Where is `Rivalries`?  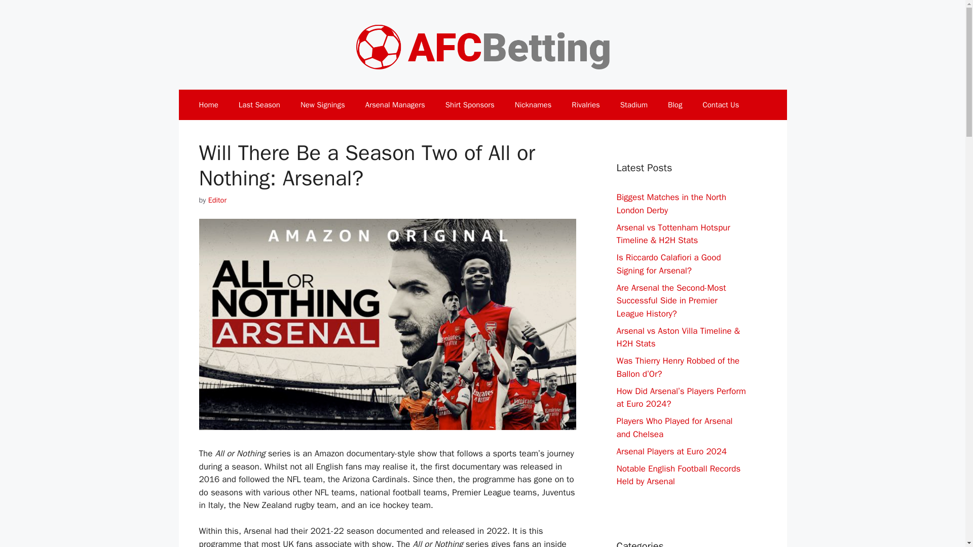
Rivalries is located at coordinates (585, 104).